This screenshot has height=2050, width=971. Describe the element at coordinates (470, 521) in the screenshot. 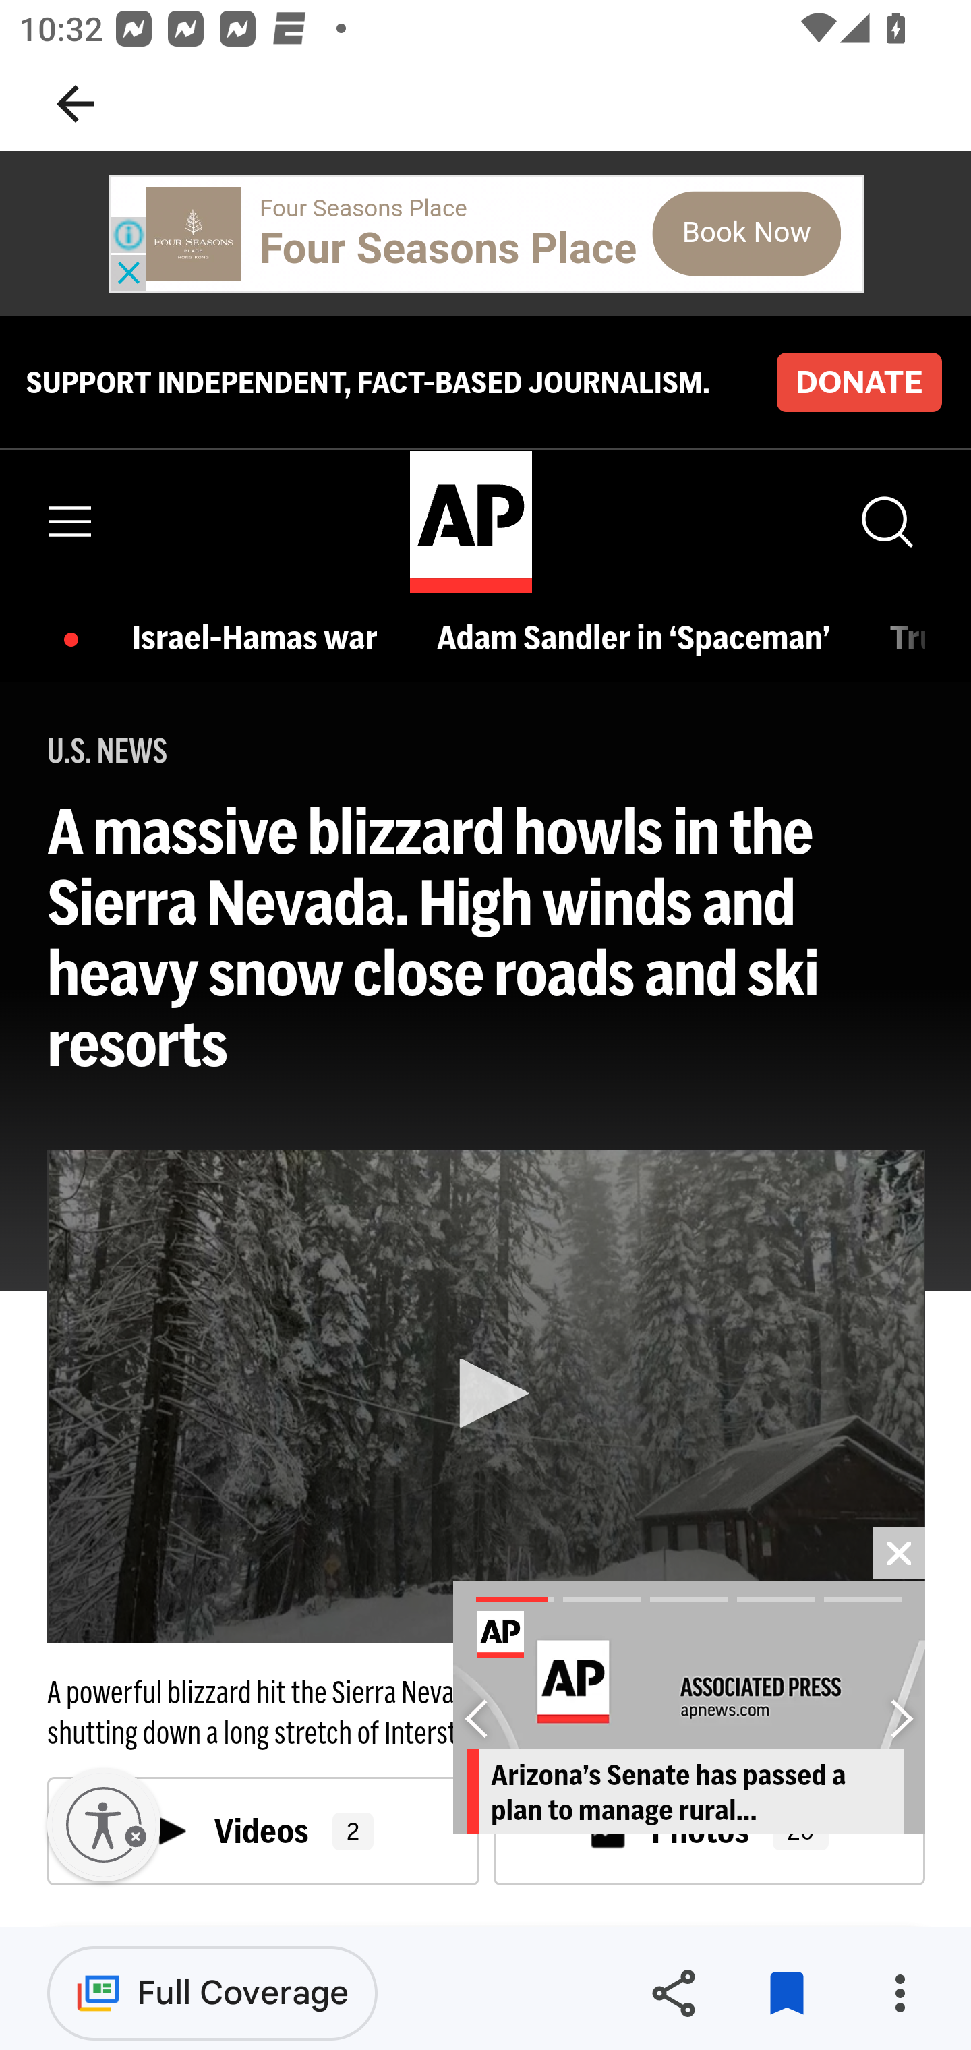

I see `home page AP Logo` at that location.